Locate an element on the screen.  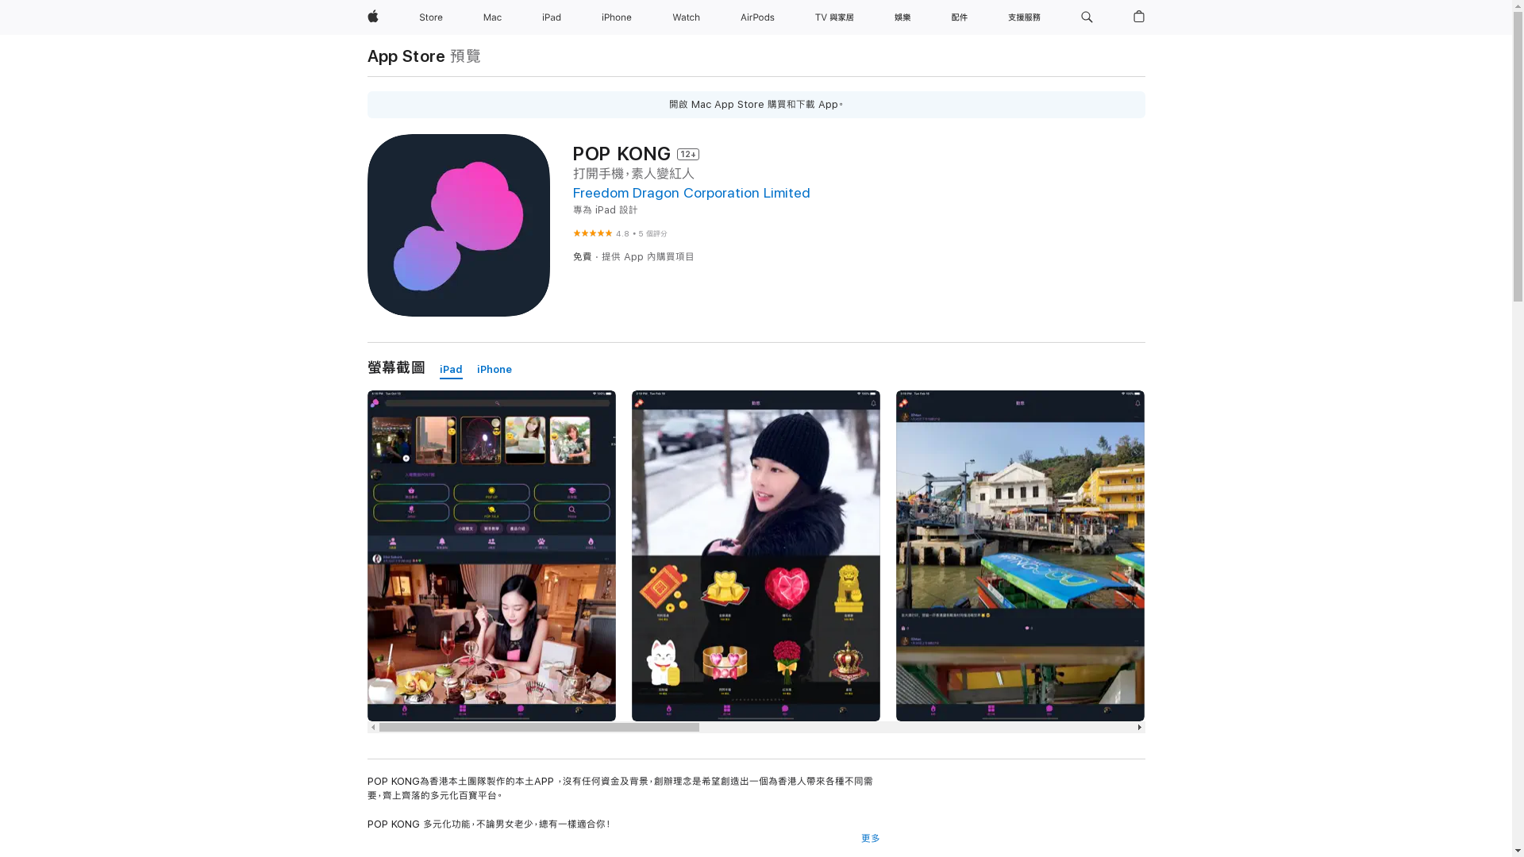
iPad is located at coordinates (451, 370).